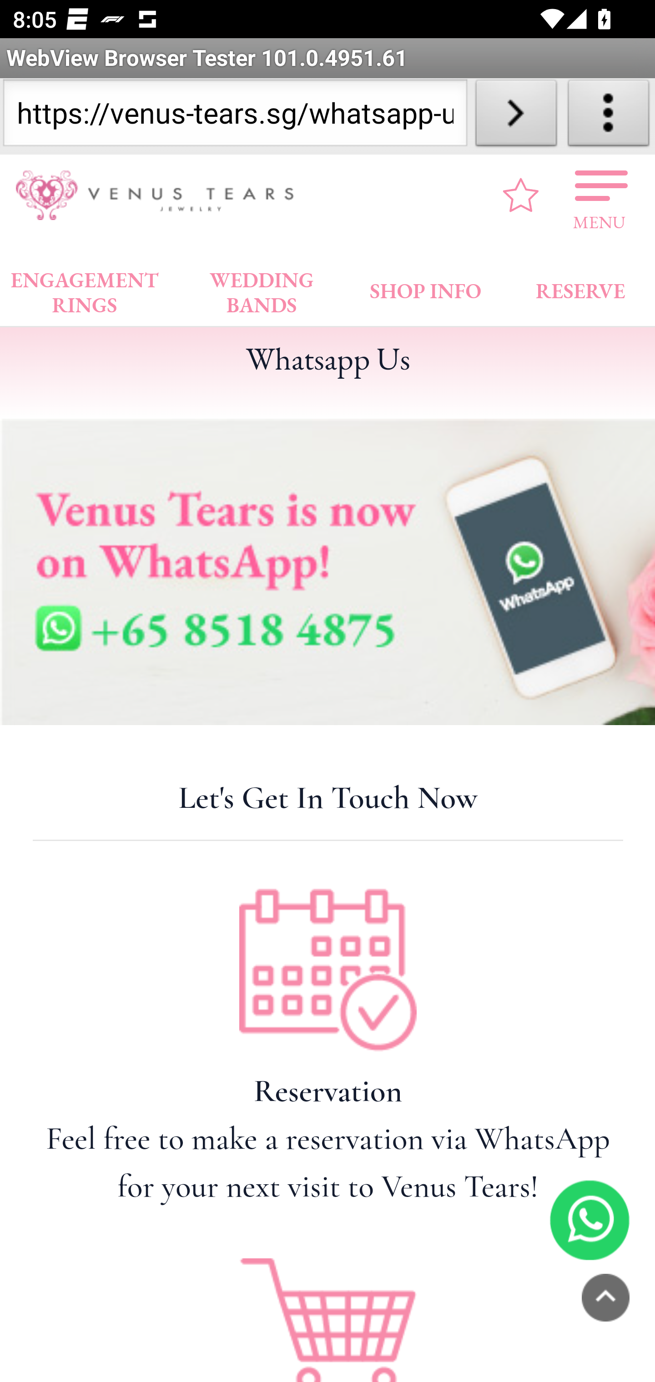  I want to click on VENUS TEARS, so click(161, 195).